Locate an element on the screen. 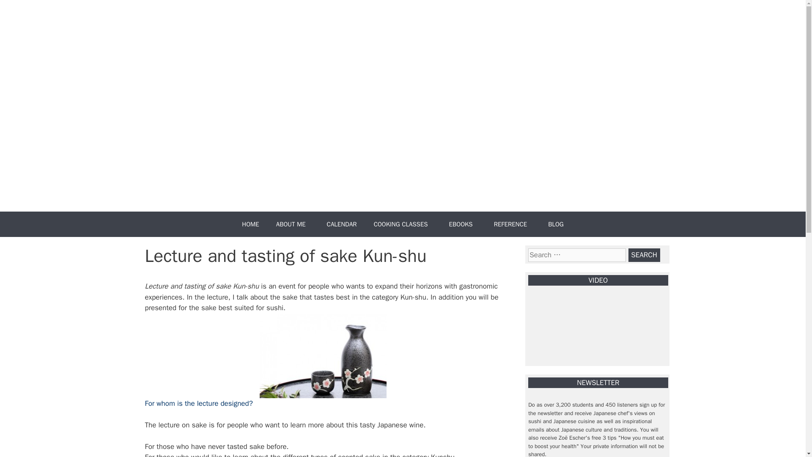 The image size is (812, 457). ABOUT ME is located at coordinates (293, 224).